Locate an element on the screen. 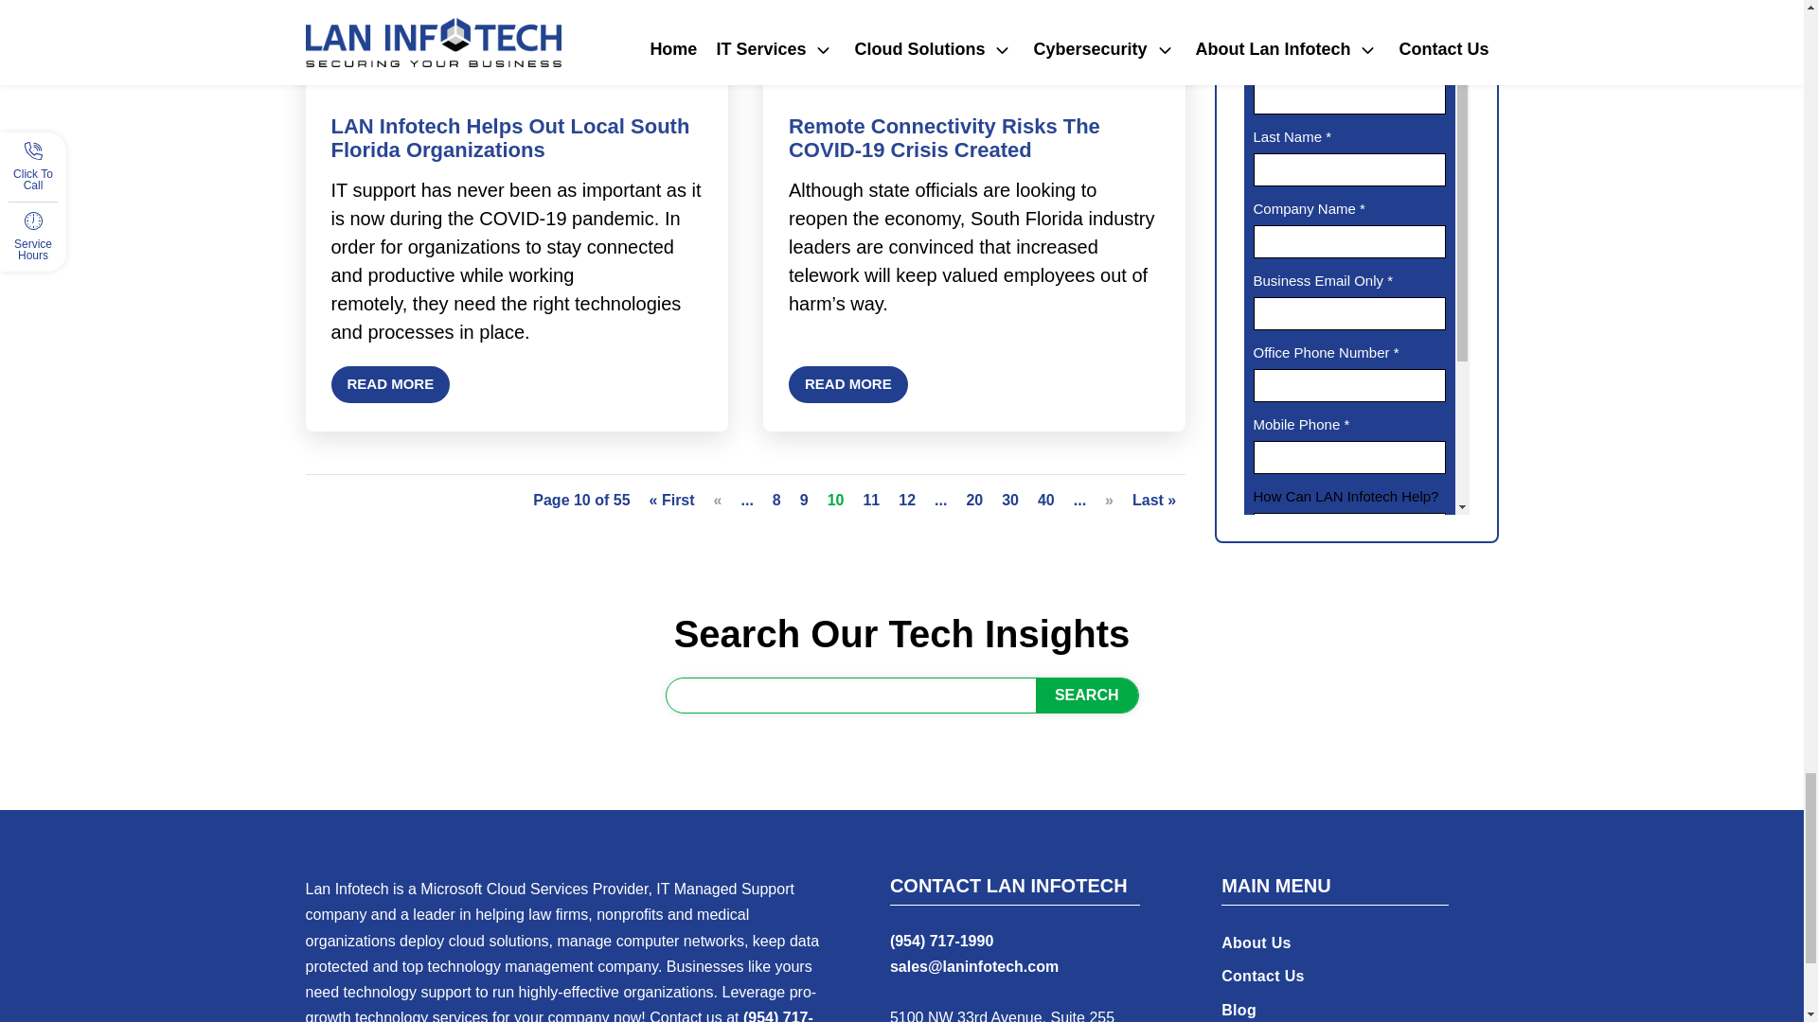 Image resolution: width=1818 pixels, height=1022 pixels. Page 12 is located at coordinates (907, 502).